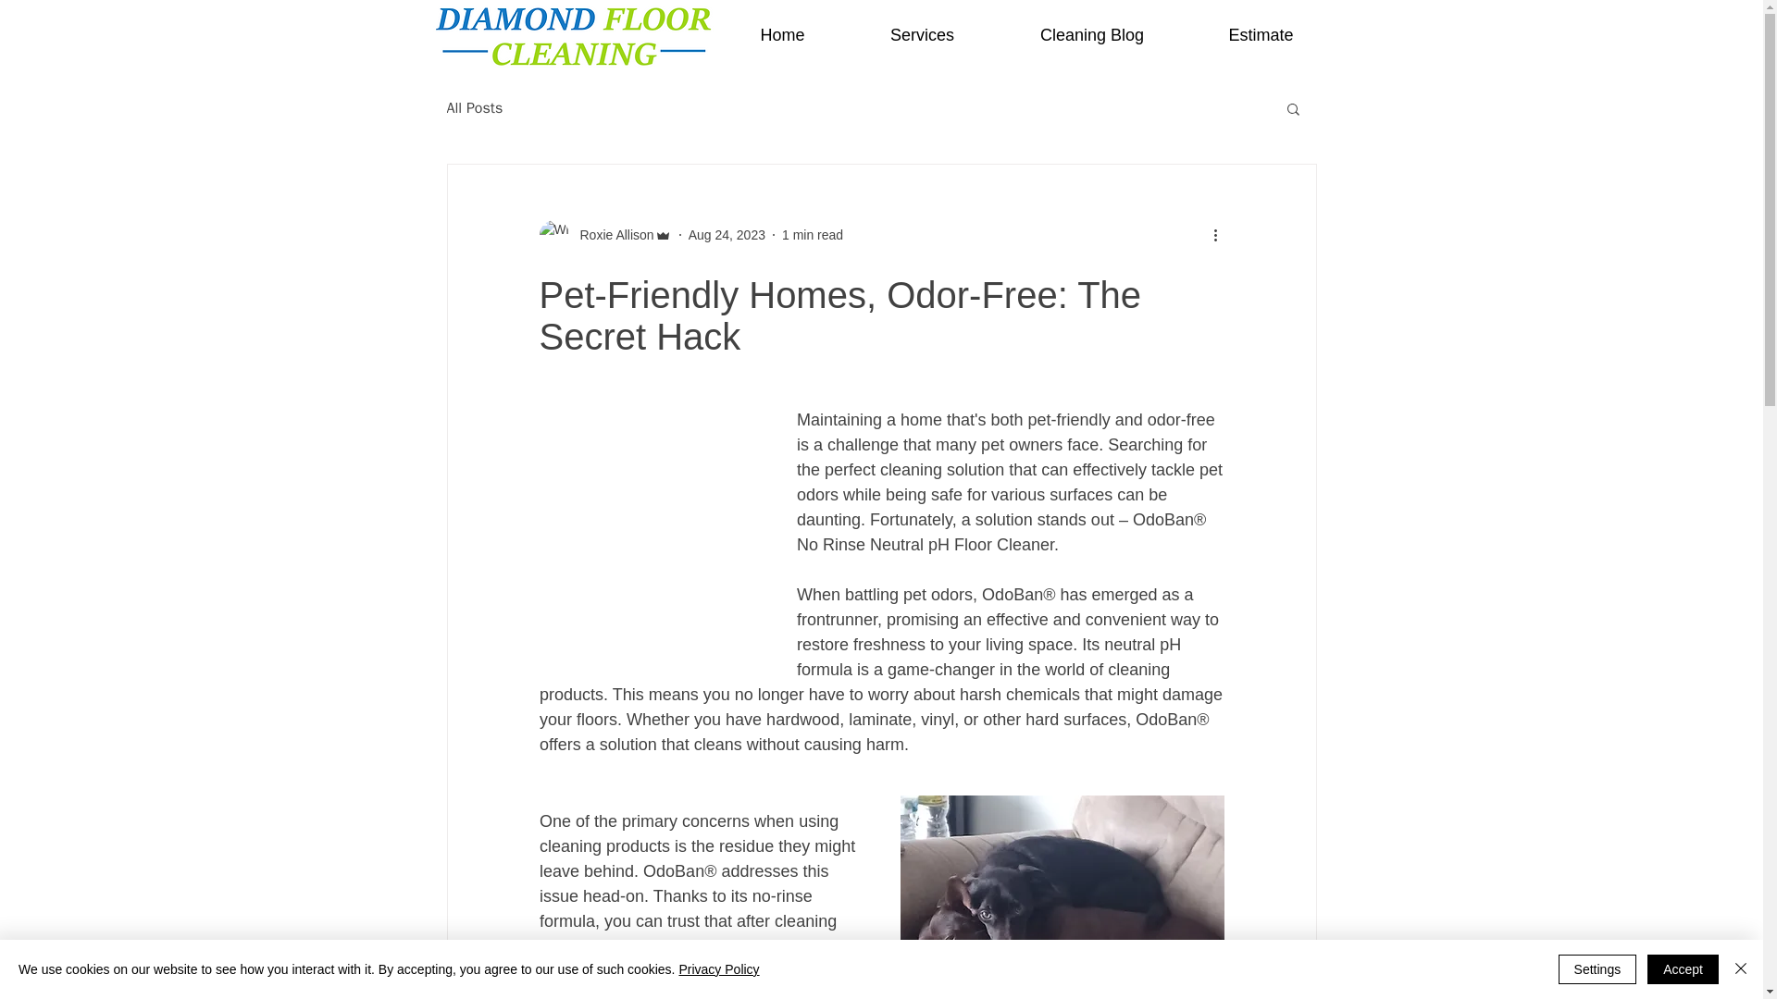  I want to click on Estimate, so click(1261, 35).